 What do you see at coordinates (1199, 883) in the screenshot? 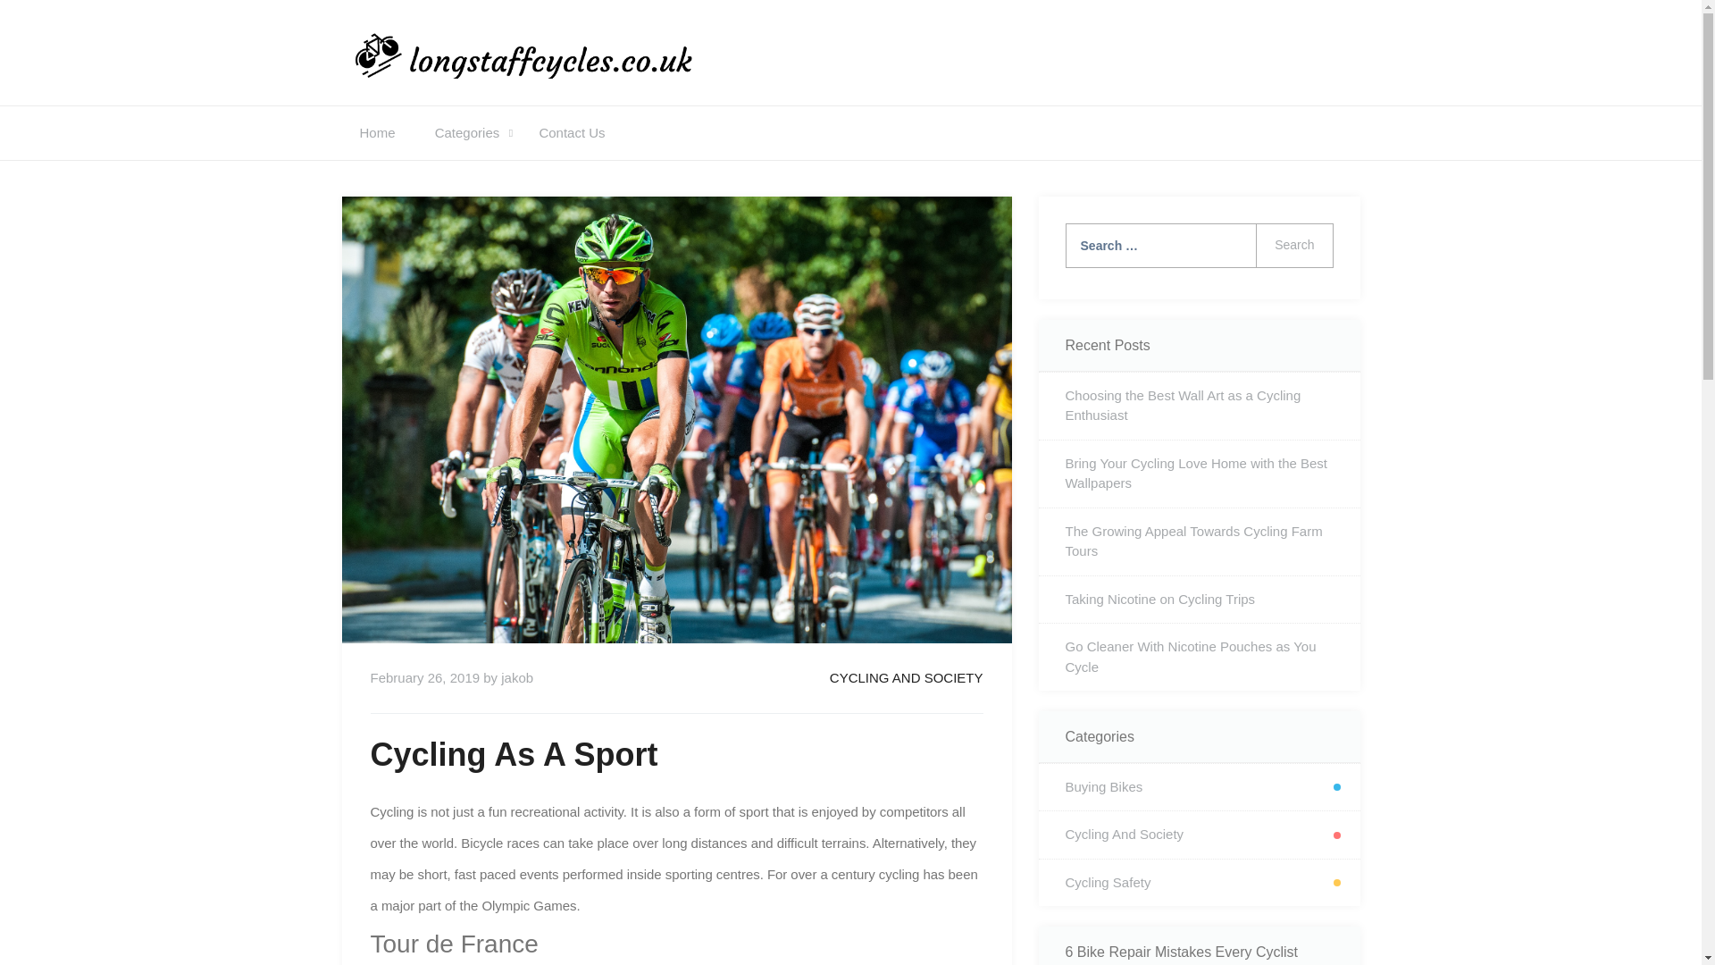
I see `Cycling Safety` at bounding box center [1199, 883].